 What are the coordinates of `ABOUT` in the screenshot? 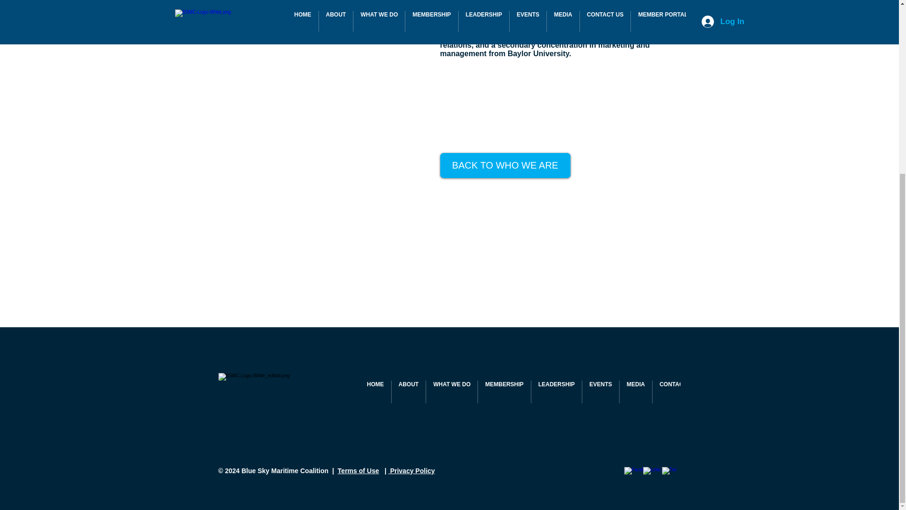 It's located at (409, 392).